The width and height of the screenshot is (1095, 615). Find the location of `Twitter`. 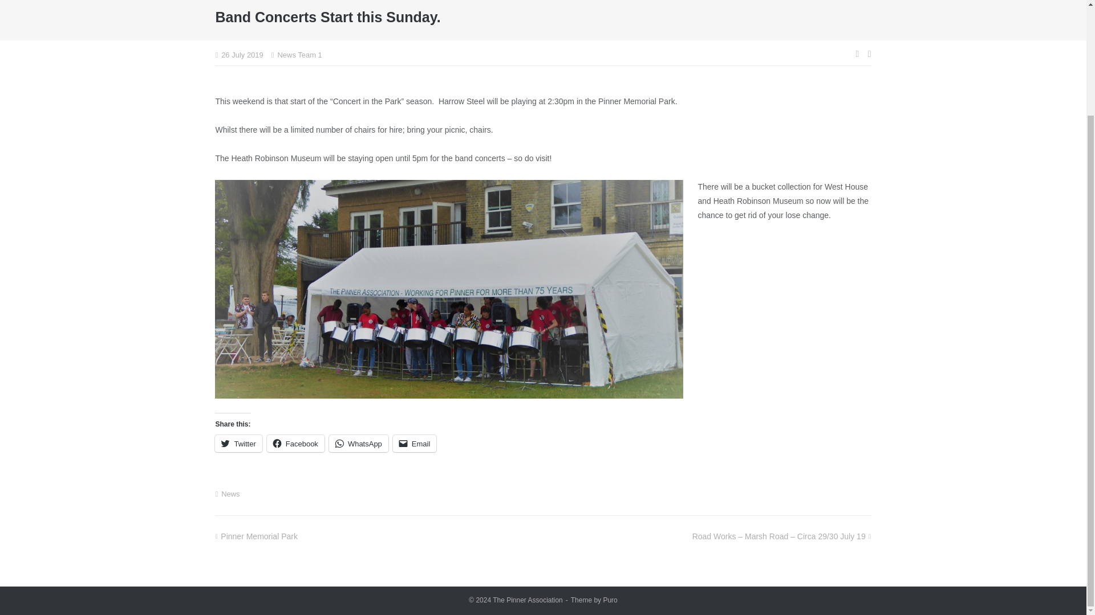

Twitter is located at coordinates (238, 443).